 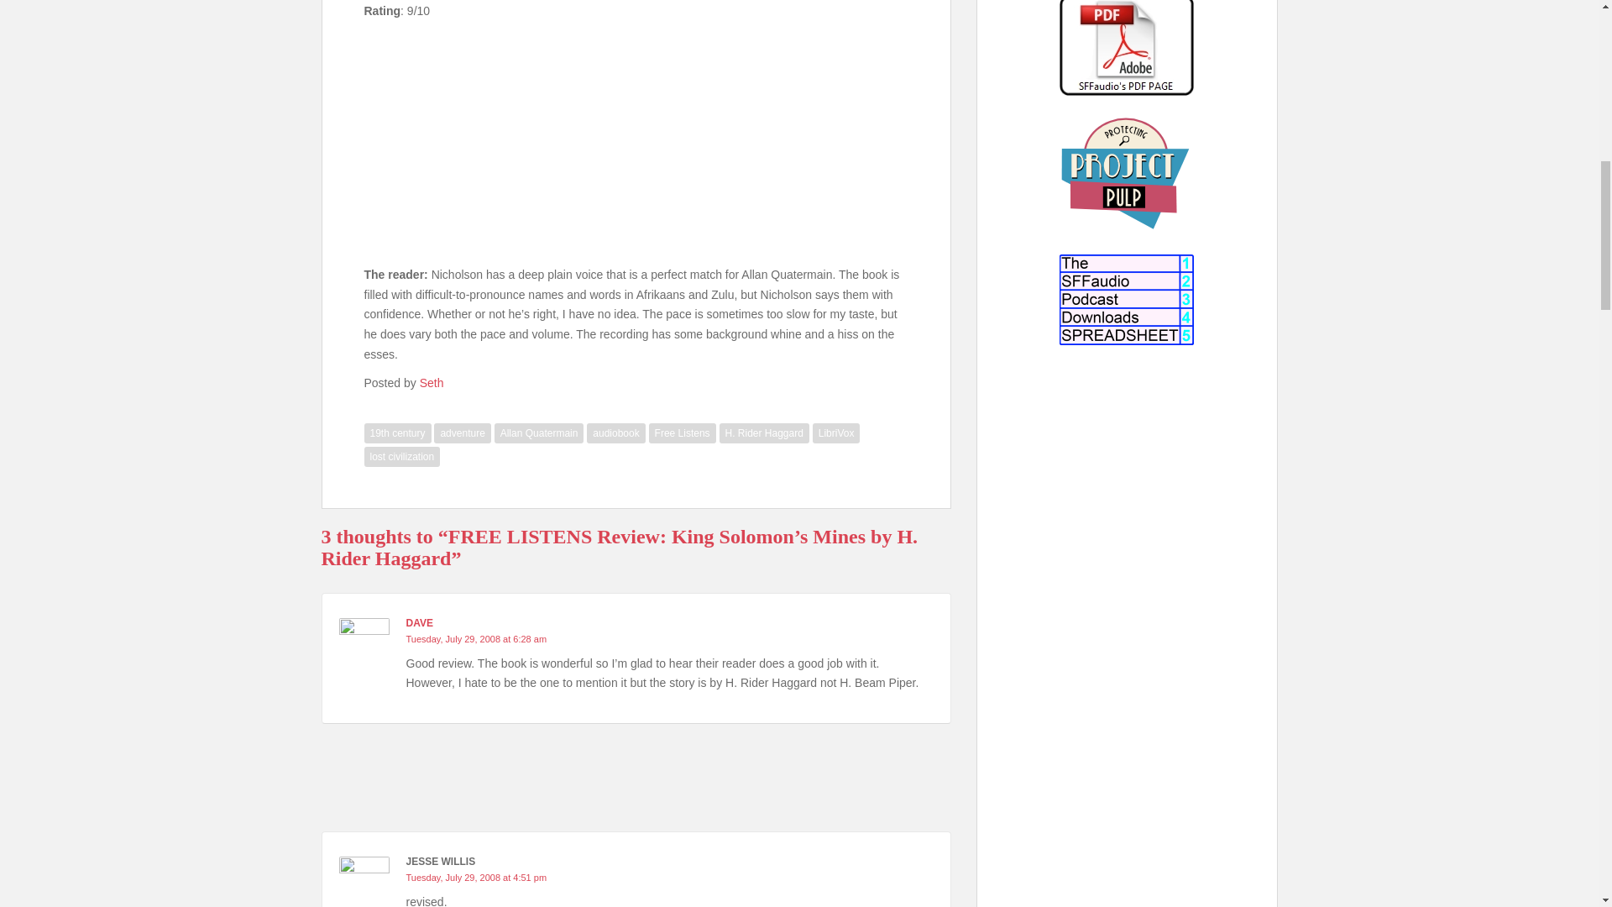 I want to click on 19th century, so click(x=398, y=433).